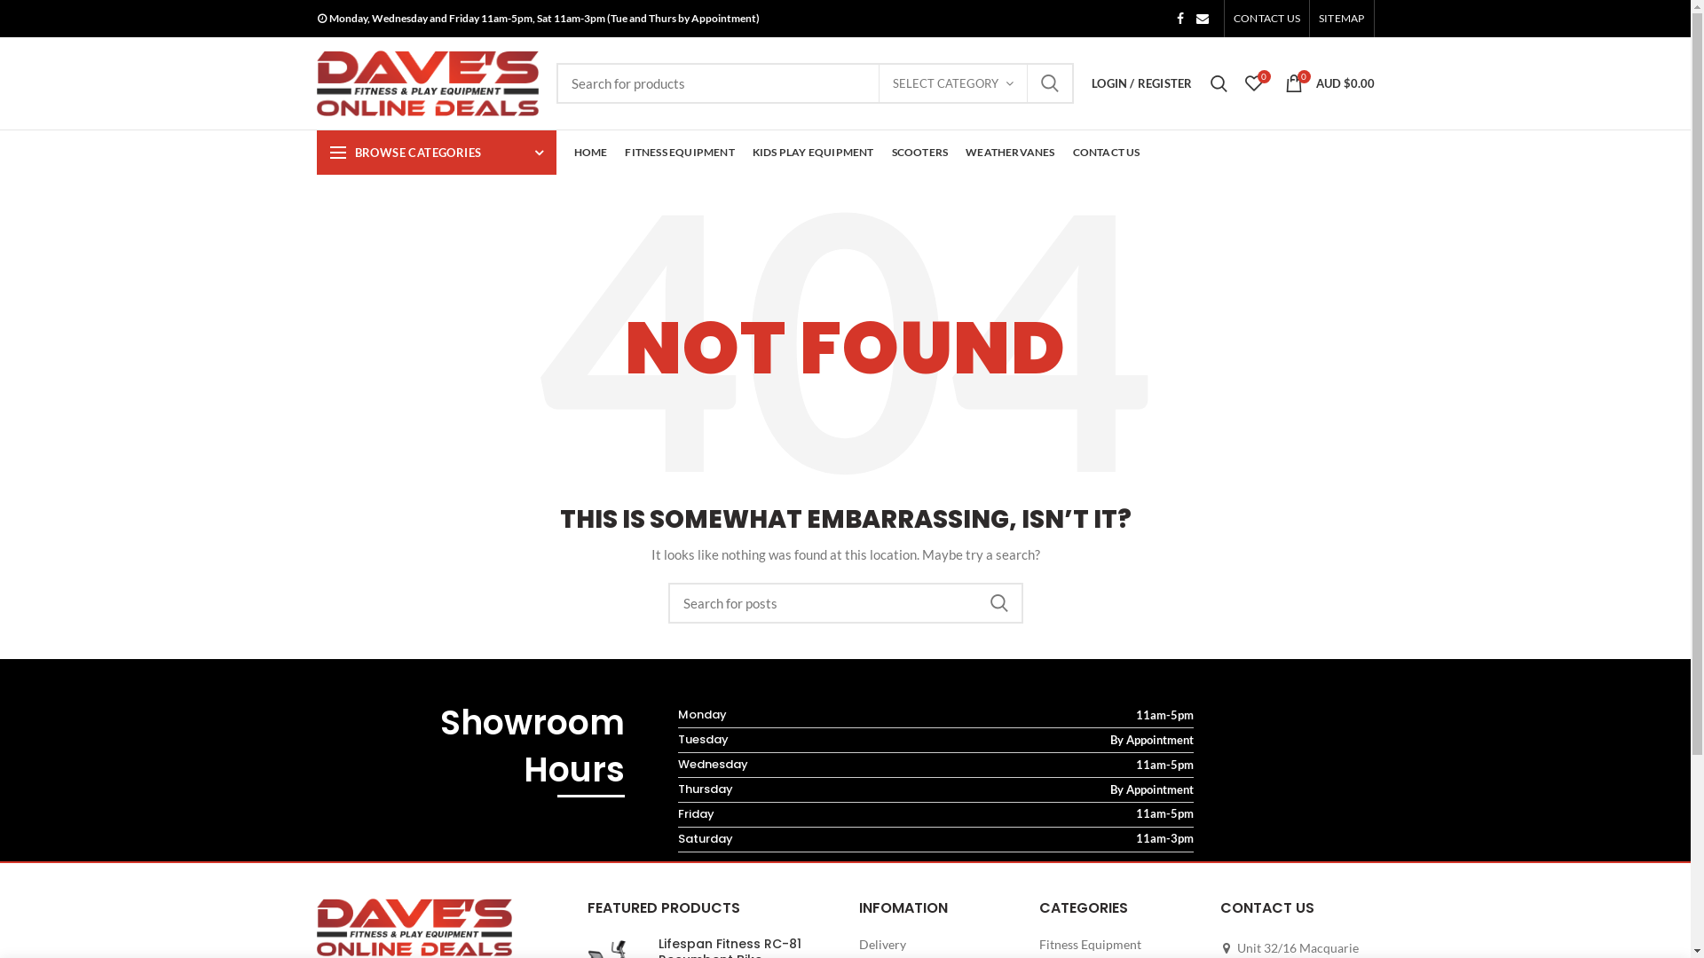  What do you see at coordinates (1329, 83) in the screenshot?
I see `0
AUD $0.00` at bounding box center [1329, 83].